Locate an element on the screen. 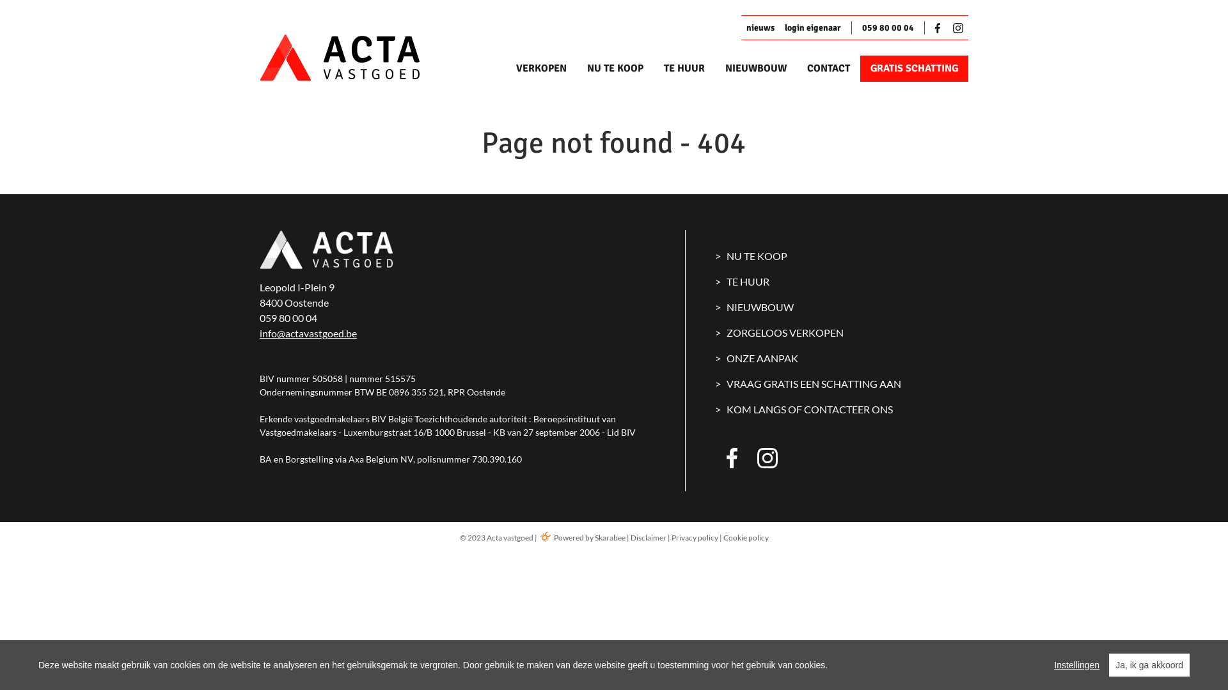 The height and width of the screenshot is (690, 1228). nieuws is located at coordinates (760, 28).